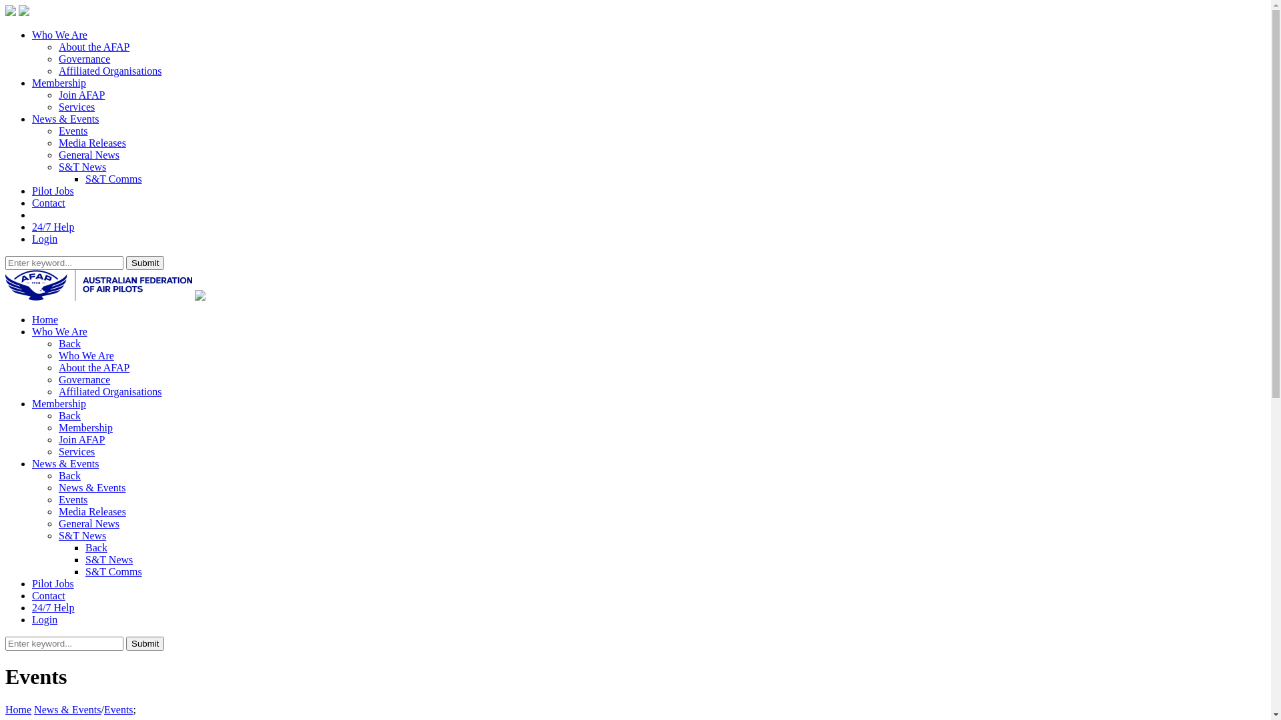 This screenshot has height=720, width=1281. What do you see at coordinates (87, 356) in the screenshot?
I see `Who We Are` at bounding box center [87, 356].